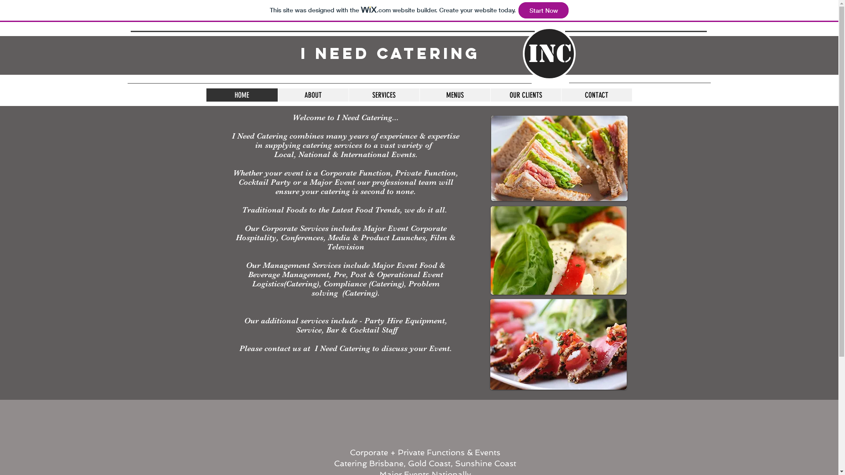 Image resolution: width=845 pixels, height=475 pixels. What do you see at coordinates (596, 95) in the screenshot?
I see `CONTACT` at bounding box center [596, 95].